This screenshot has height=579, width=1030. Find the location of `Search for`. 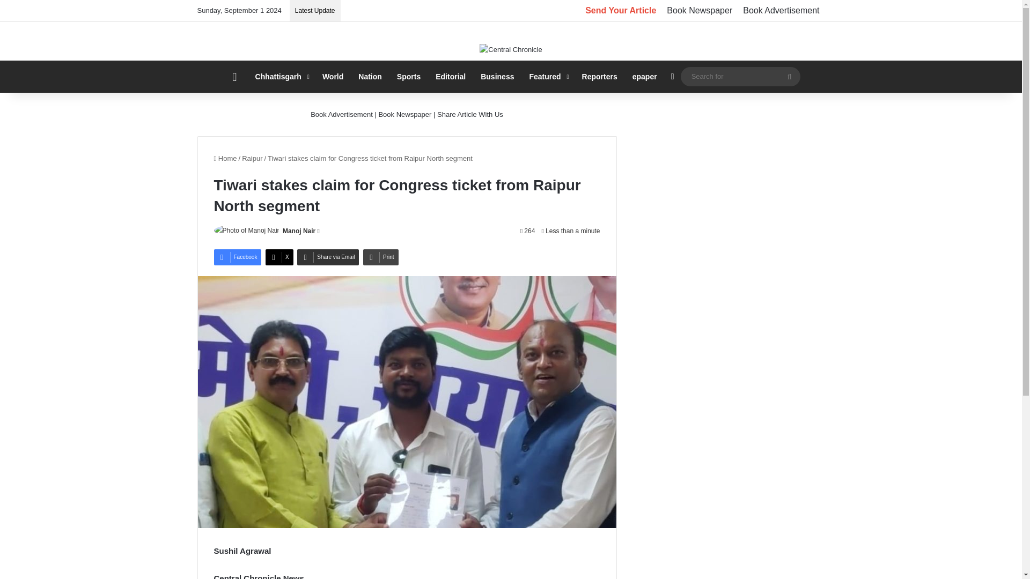

Search for is located at coordinates (740, 76).